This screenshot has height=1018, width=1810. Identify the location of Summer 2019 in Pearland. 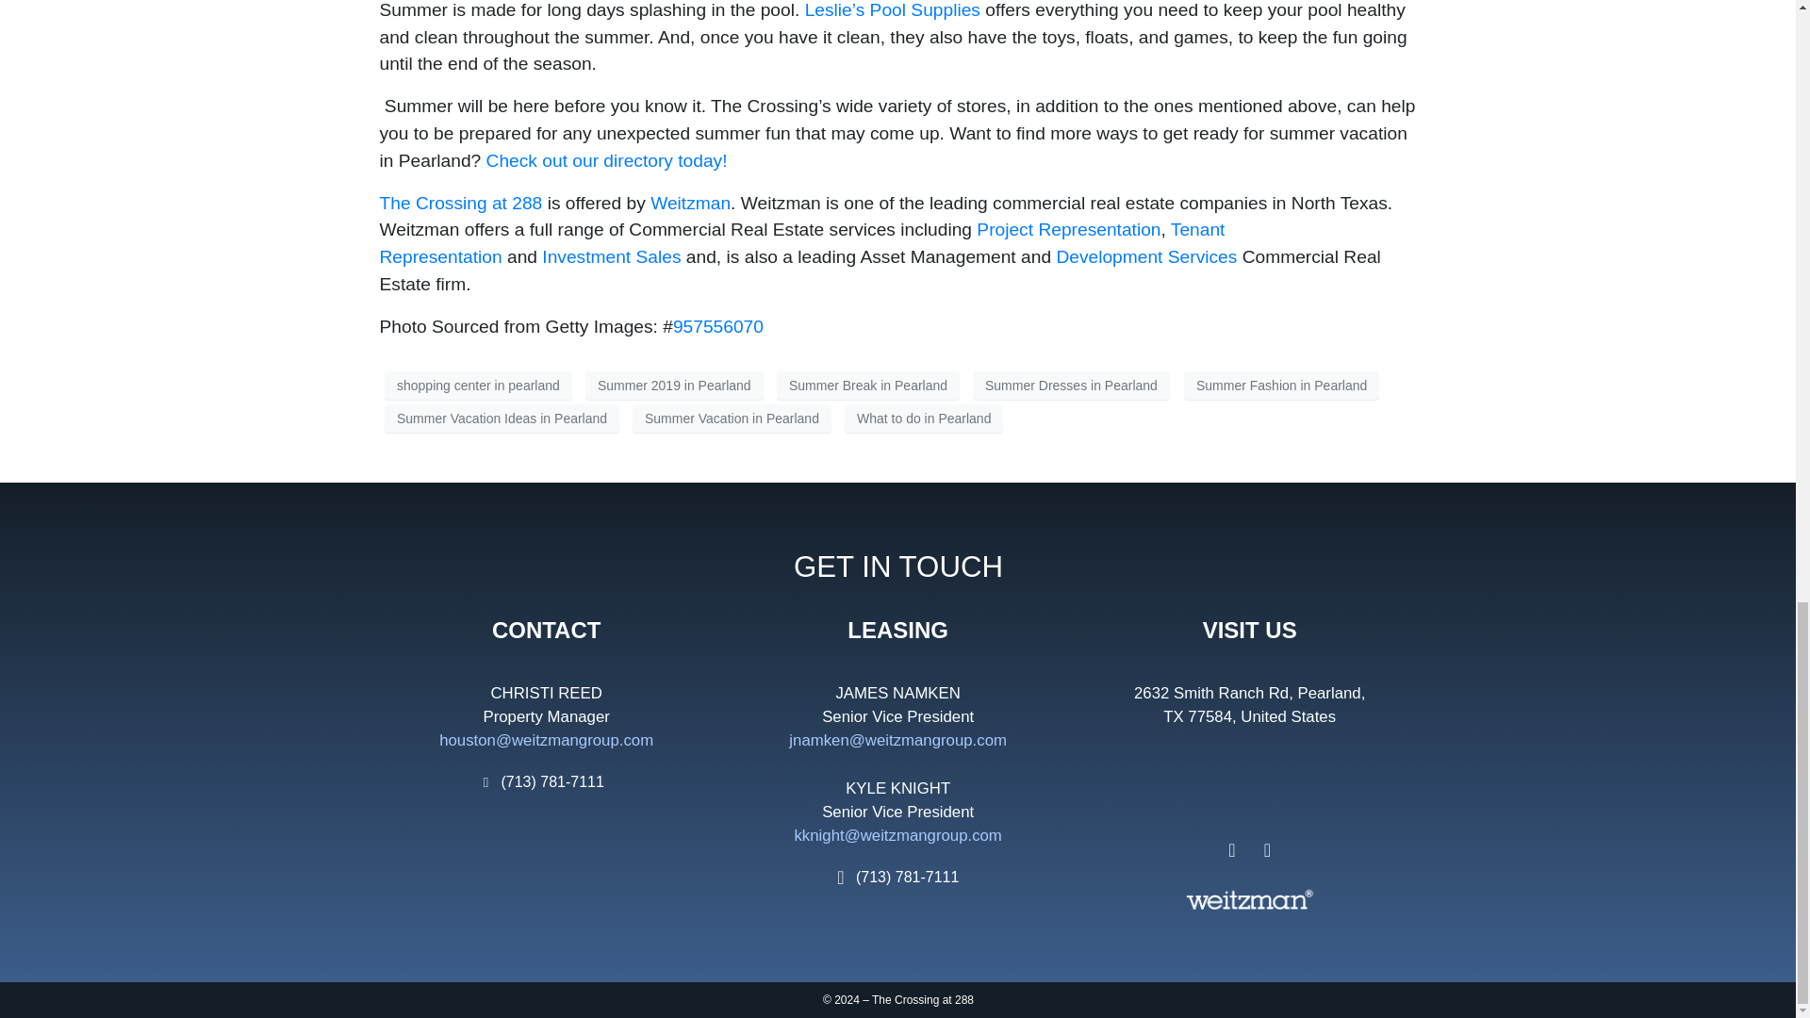
(674, 386).